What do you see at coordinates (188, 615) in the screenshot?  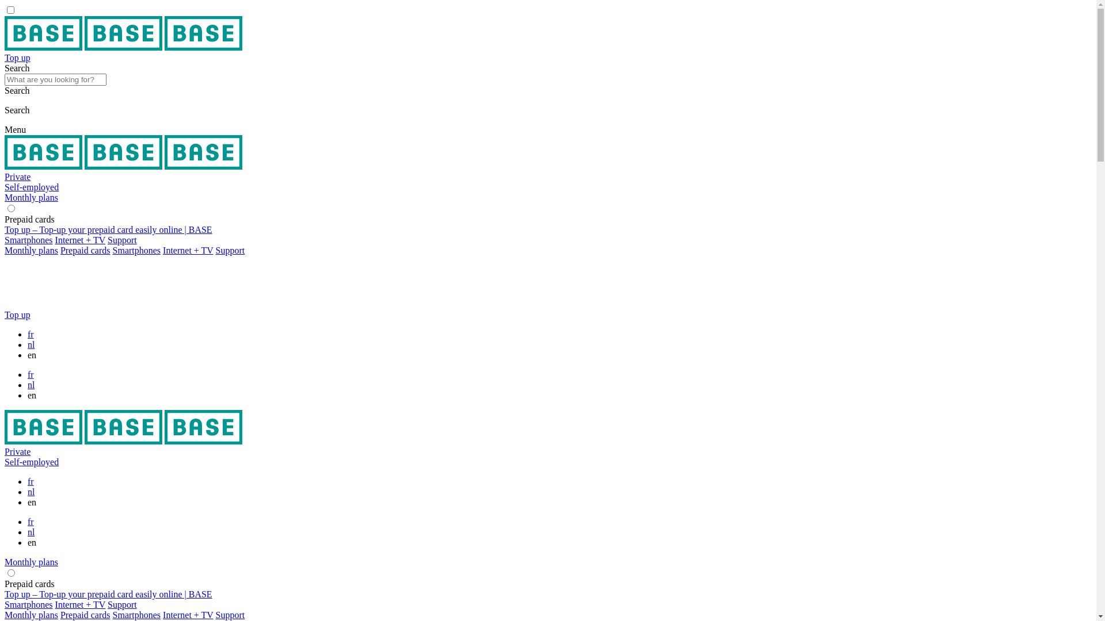 I see `Internet + TV` at bounding box center [188, 615].